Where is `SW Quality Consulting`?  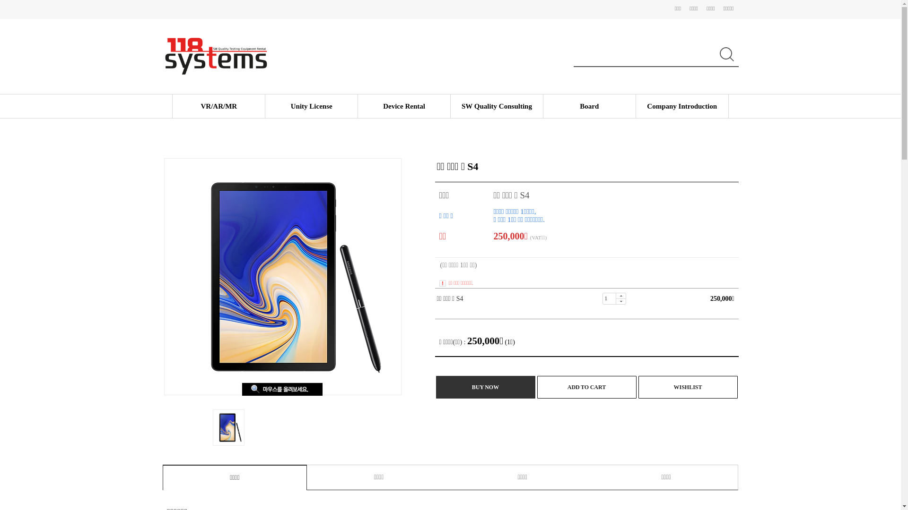 SW Quality Consulting is located at coordinates (497, 106).